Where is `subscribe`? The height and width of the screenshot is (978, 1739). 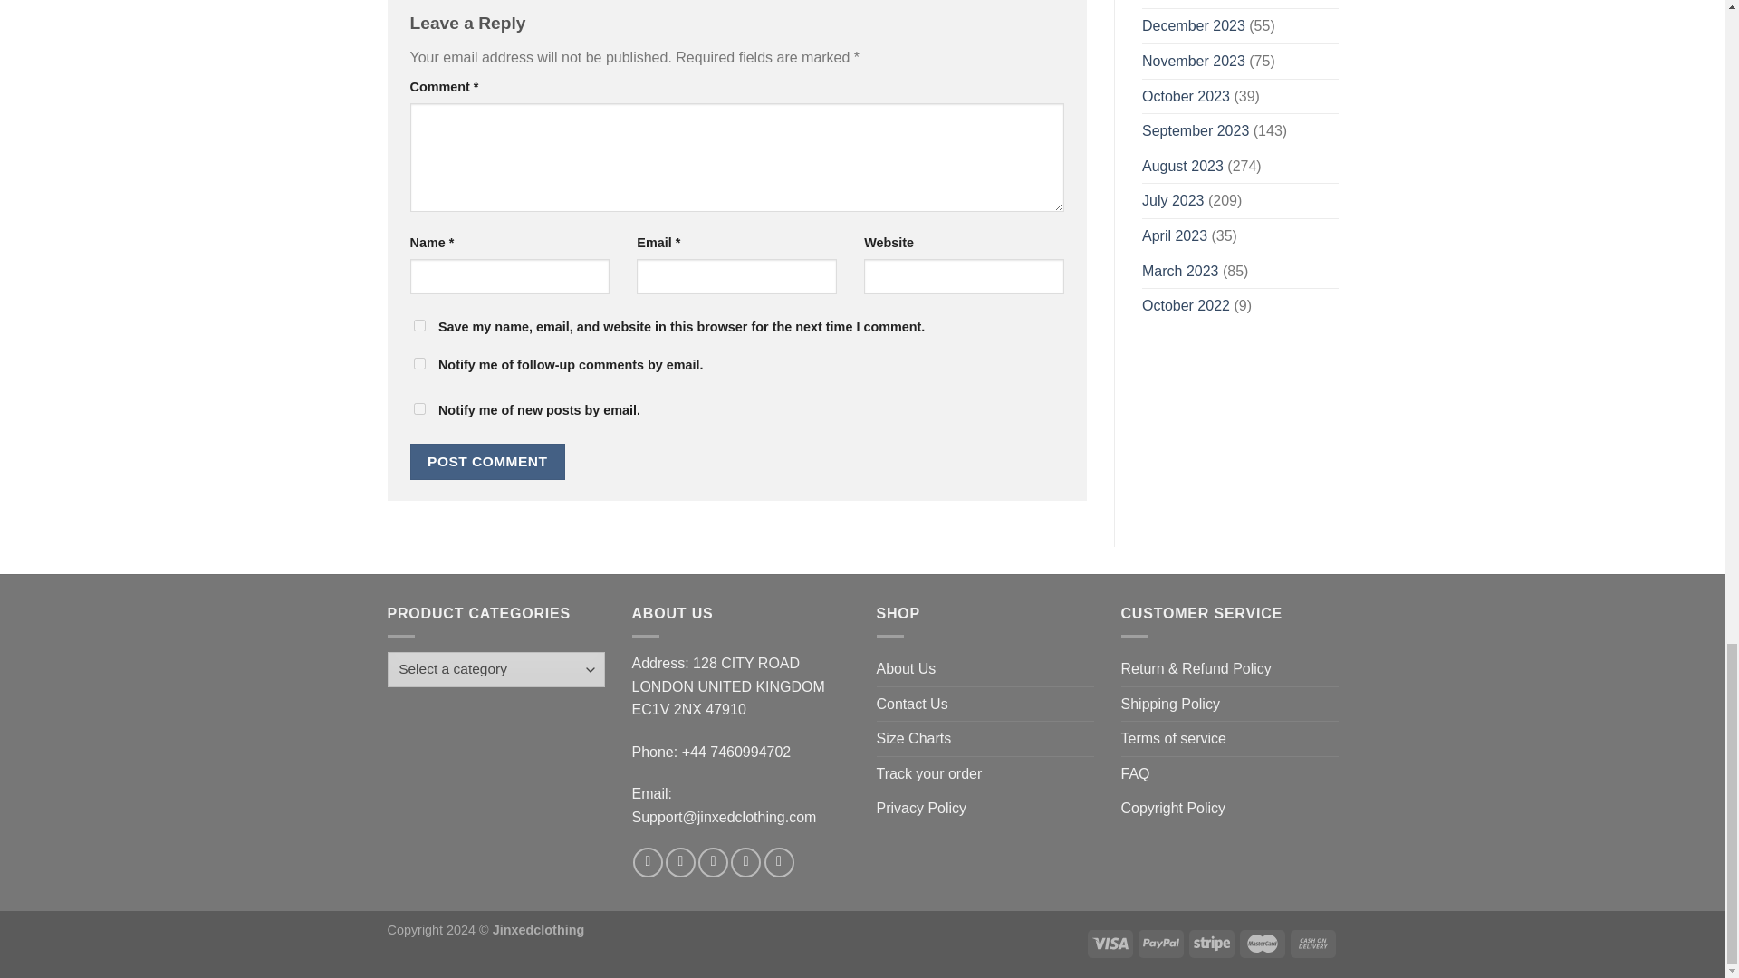
subscribe is located at coordinates (418, 407).